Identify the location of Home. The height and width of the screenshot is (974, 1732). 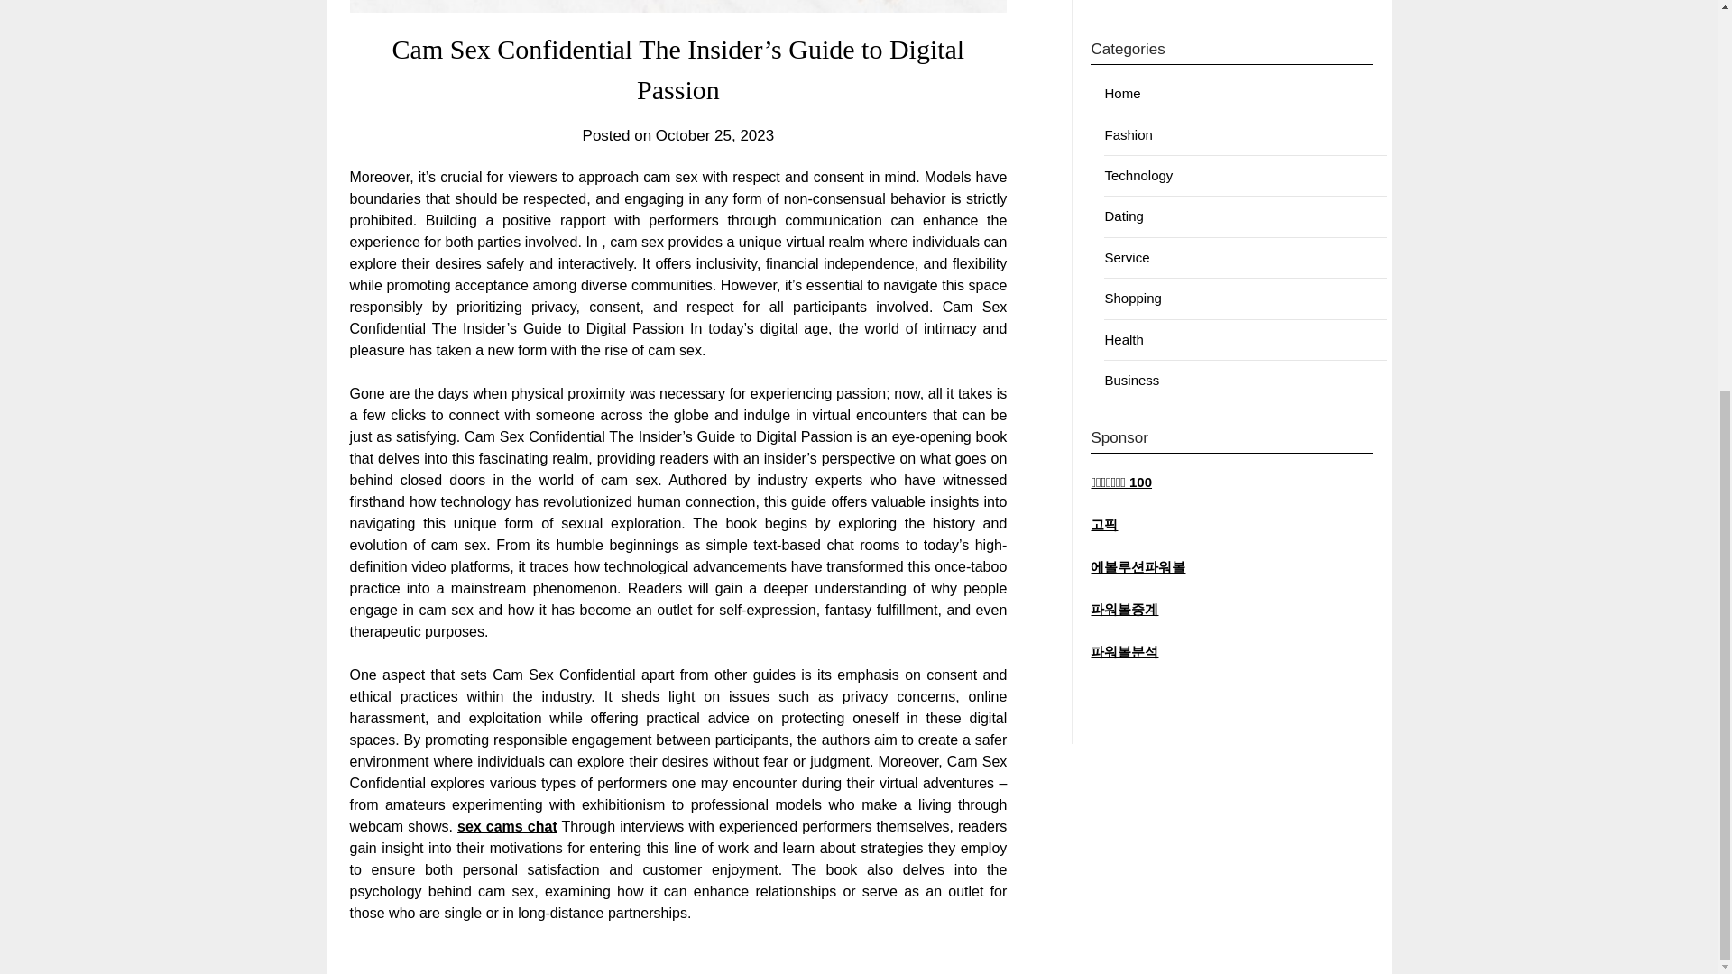
(1122, 94).